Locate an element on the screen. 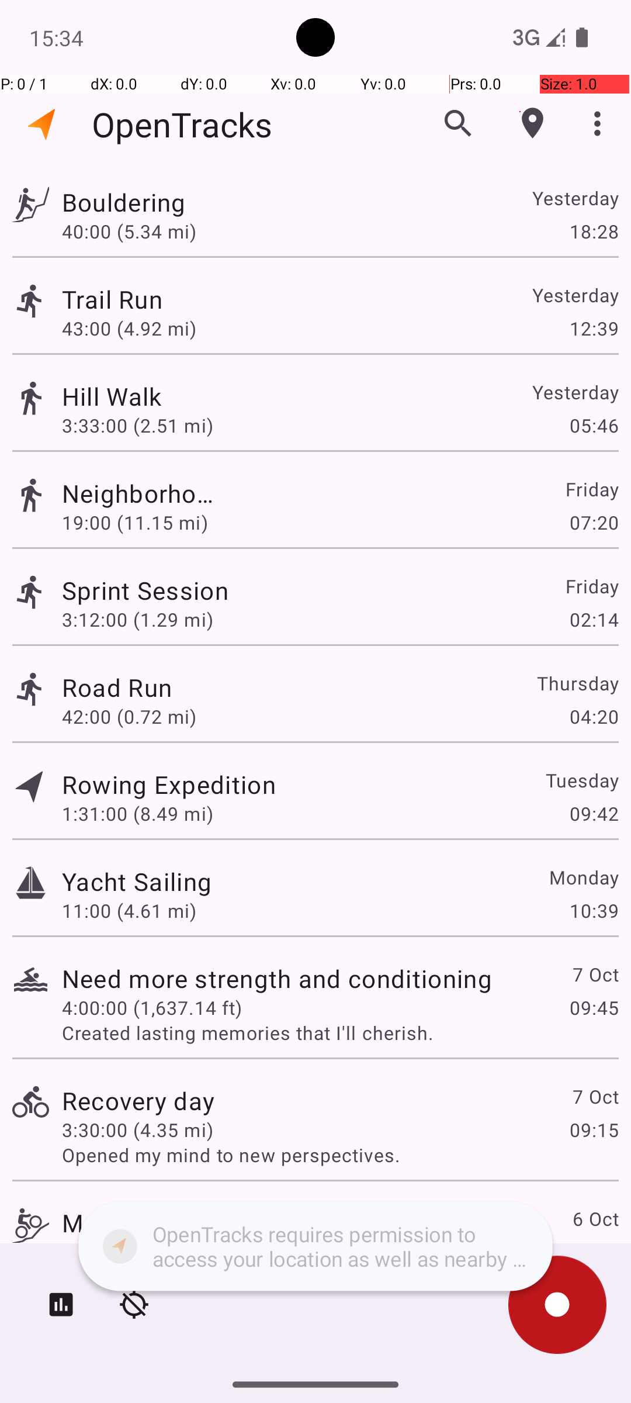  Yesterday is located at coordinates (575, 198).